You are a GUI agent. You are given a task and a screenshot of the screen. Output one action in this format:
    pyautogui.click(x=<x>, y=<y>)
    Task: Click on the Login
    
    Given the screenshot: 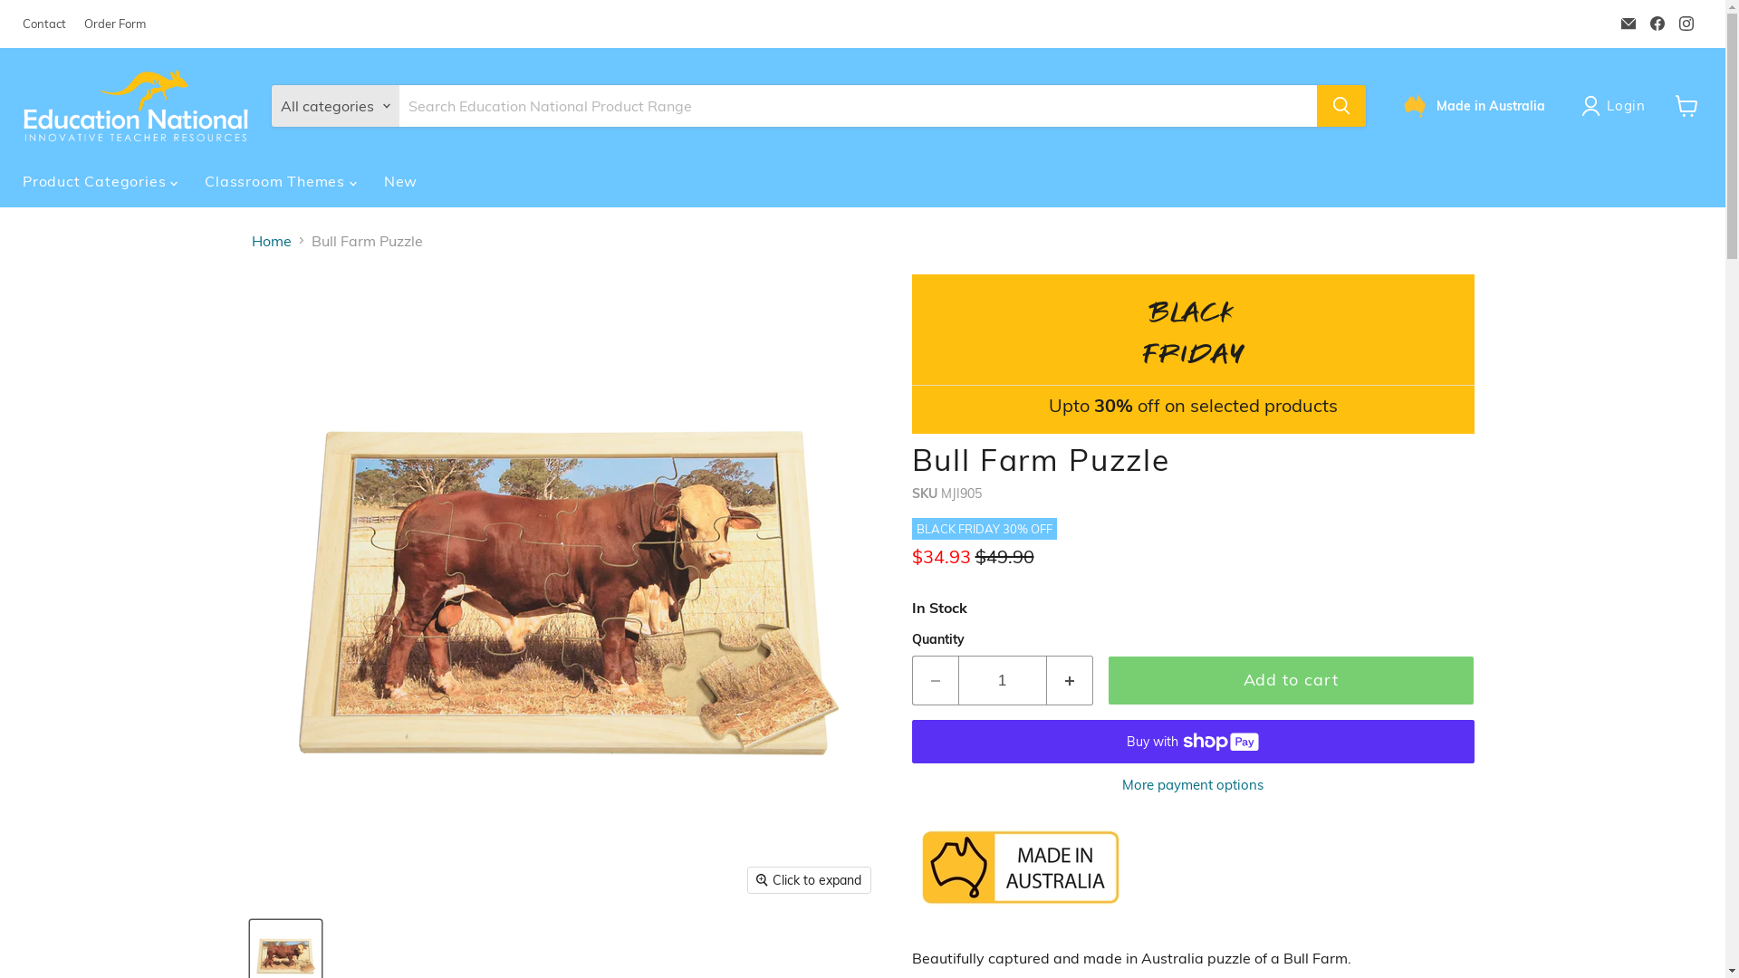 What is the action you would take?
    pyautogui.click(x=1618, y=106)
    